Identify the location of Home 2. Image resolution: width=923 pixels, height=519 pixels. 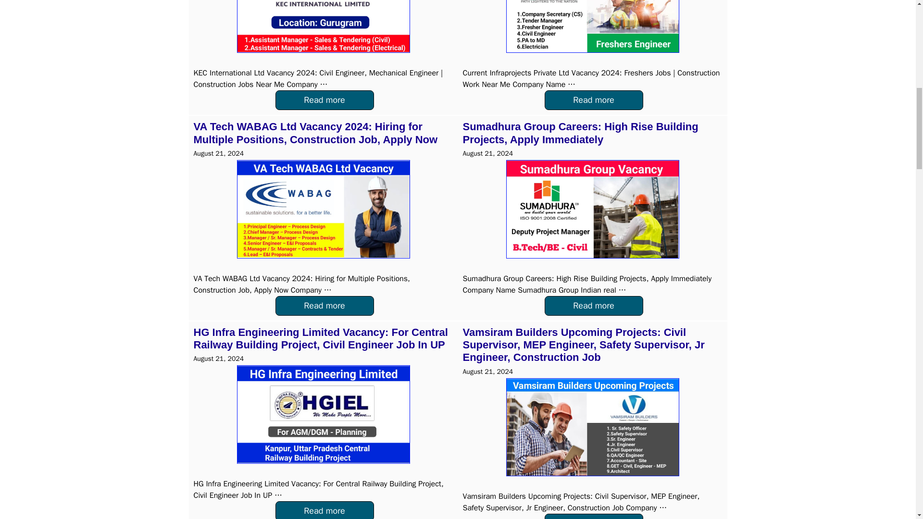
(592, 27).